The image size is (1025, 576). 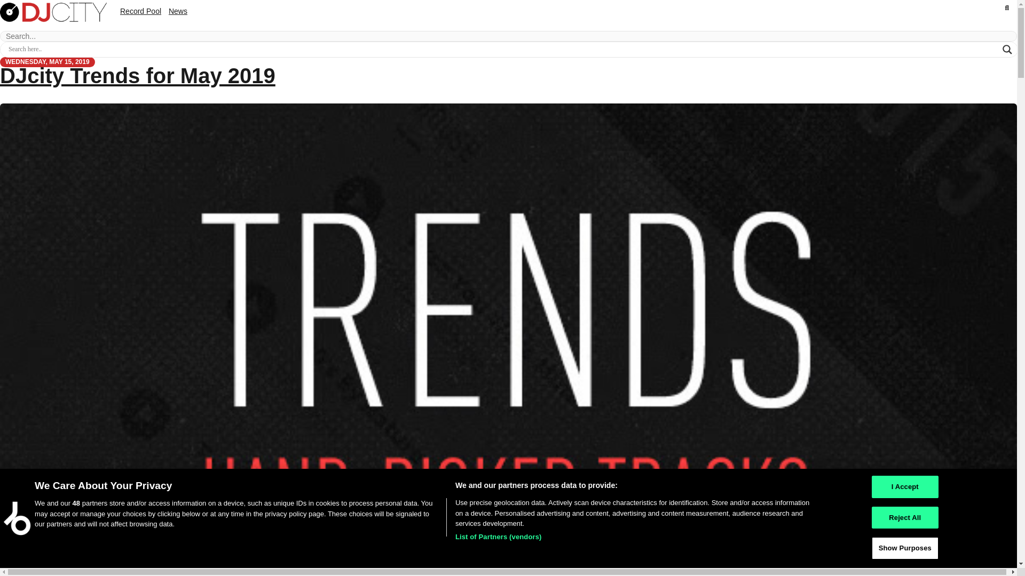 I want to click on Record Pool, so click(x=140, y=11).